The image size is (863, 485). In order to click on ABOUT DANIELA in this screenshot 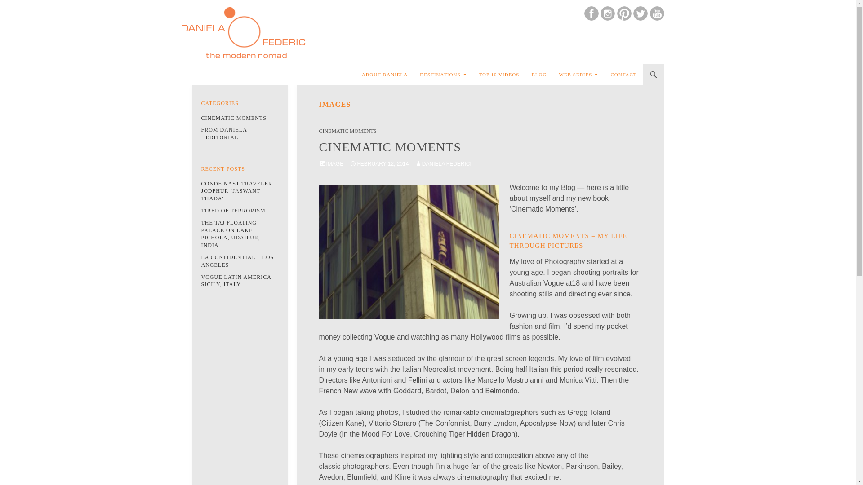, I will do `click(385, 75)`.